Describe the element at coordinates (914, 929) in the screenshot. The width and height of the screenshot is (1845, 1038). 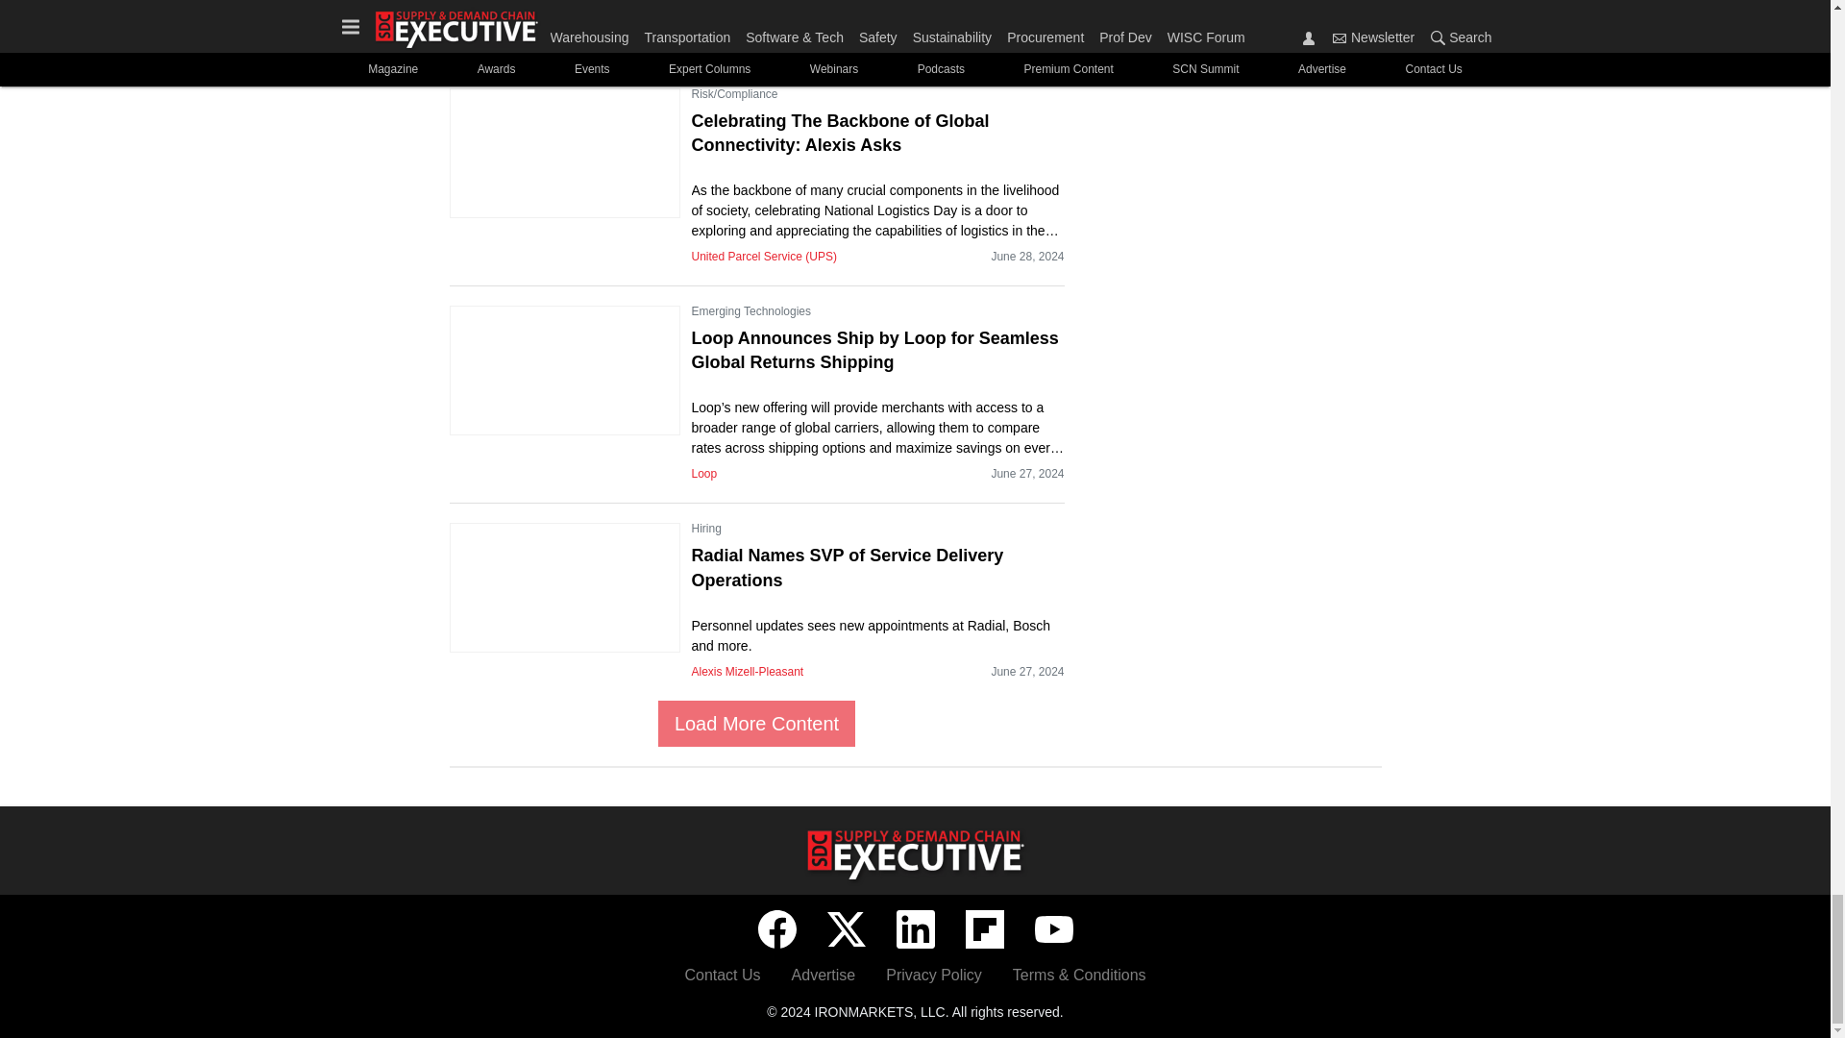
I see `LinkedIn icon` at that location.